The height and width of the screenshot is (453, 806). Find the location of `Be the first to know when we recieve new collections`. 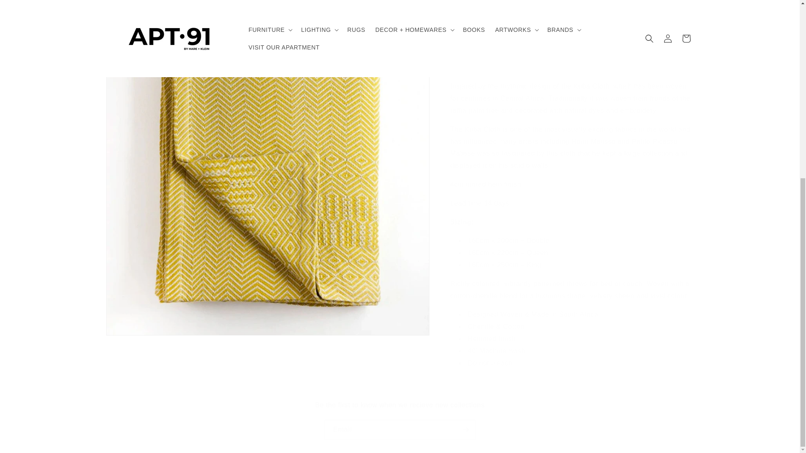

Be the first to know when we recieve new collections is located at coordinates (400, 405).